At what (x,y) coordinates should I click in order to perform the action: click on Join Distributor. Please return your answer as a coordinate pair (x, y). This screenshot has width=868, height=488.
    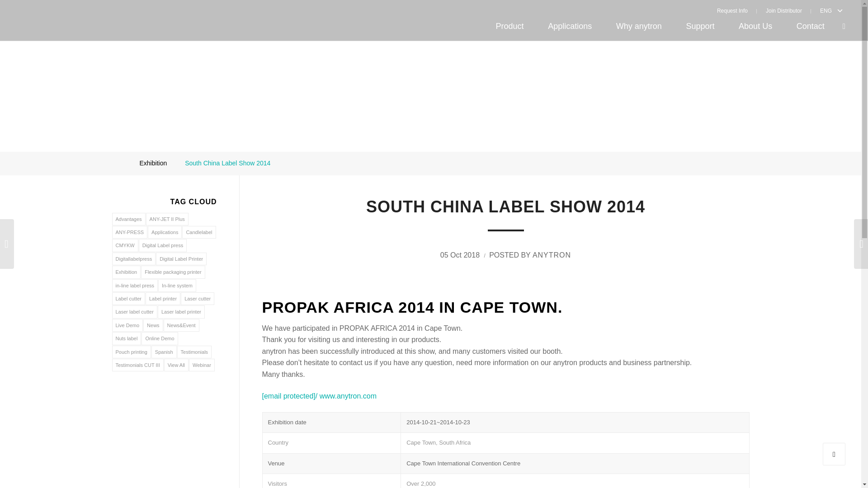
    Looking at the image, I should click on (784, 10).